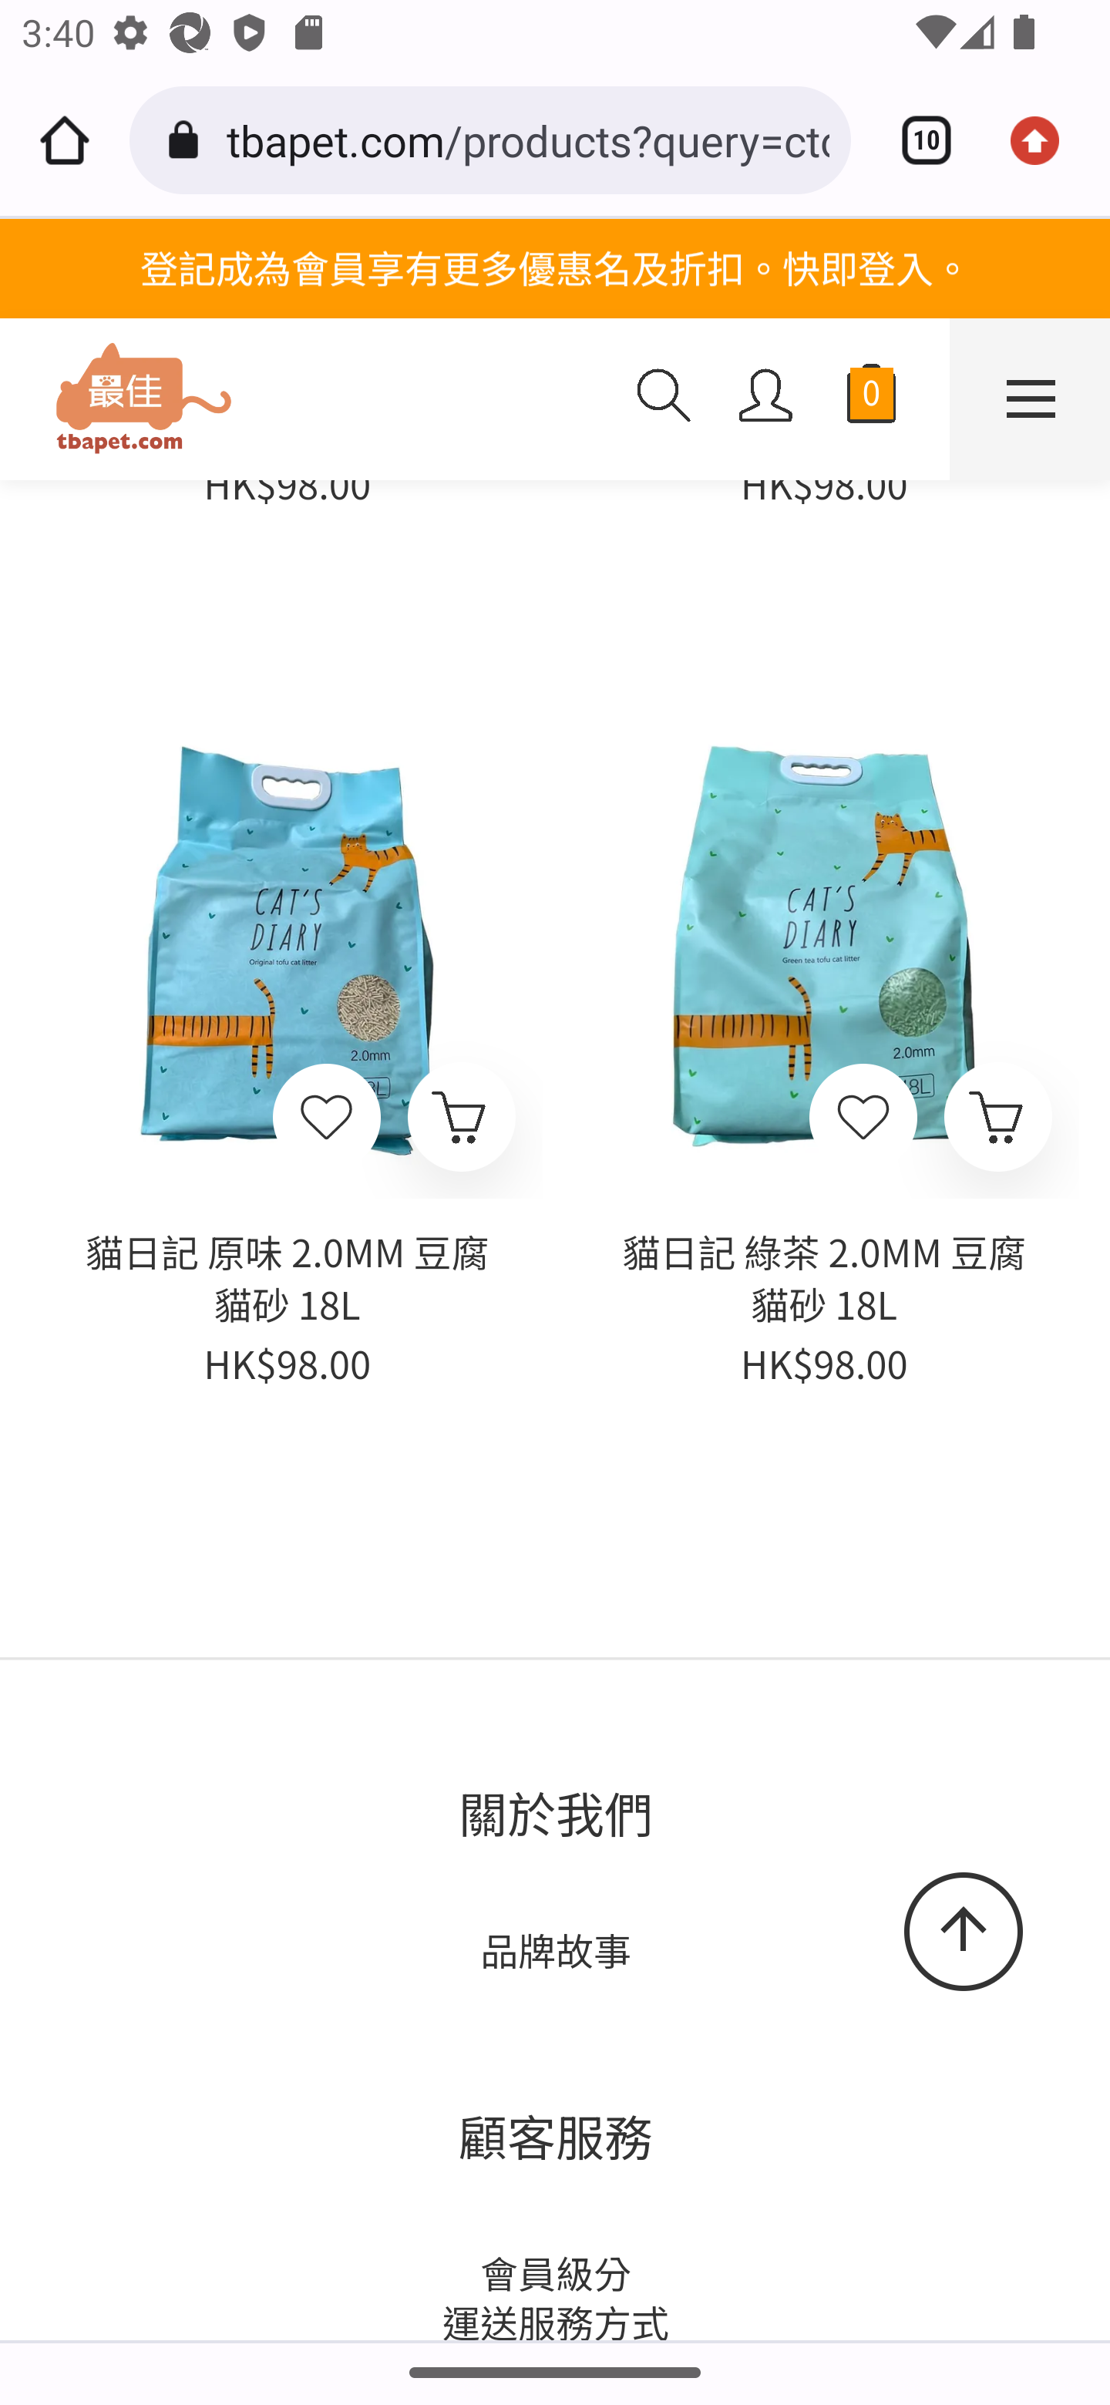 This screenshot has width=1110, height=2405. Describe the element at coordinates (766, 396) in the screenshot. I see `sign_in` at that location.